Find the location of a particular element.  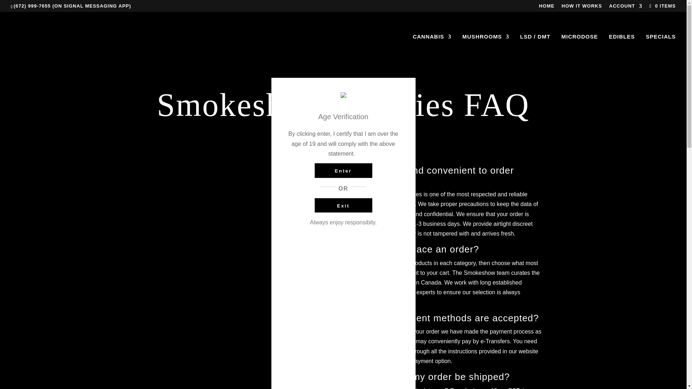

MUSHROOMS is located at coordinates (486, 47).